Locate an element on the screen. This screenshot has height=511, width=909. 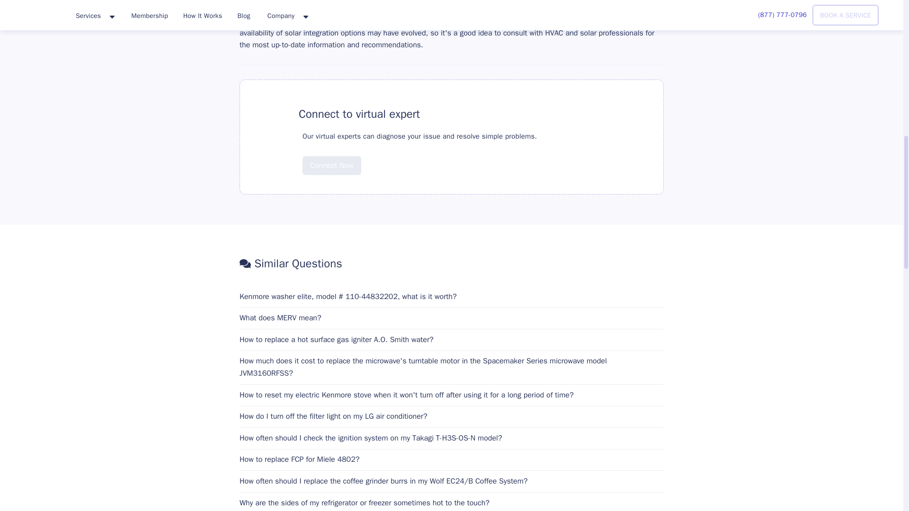
What does MERV mean? is located at coordinates (452, 318).